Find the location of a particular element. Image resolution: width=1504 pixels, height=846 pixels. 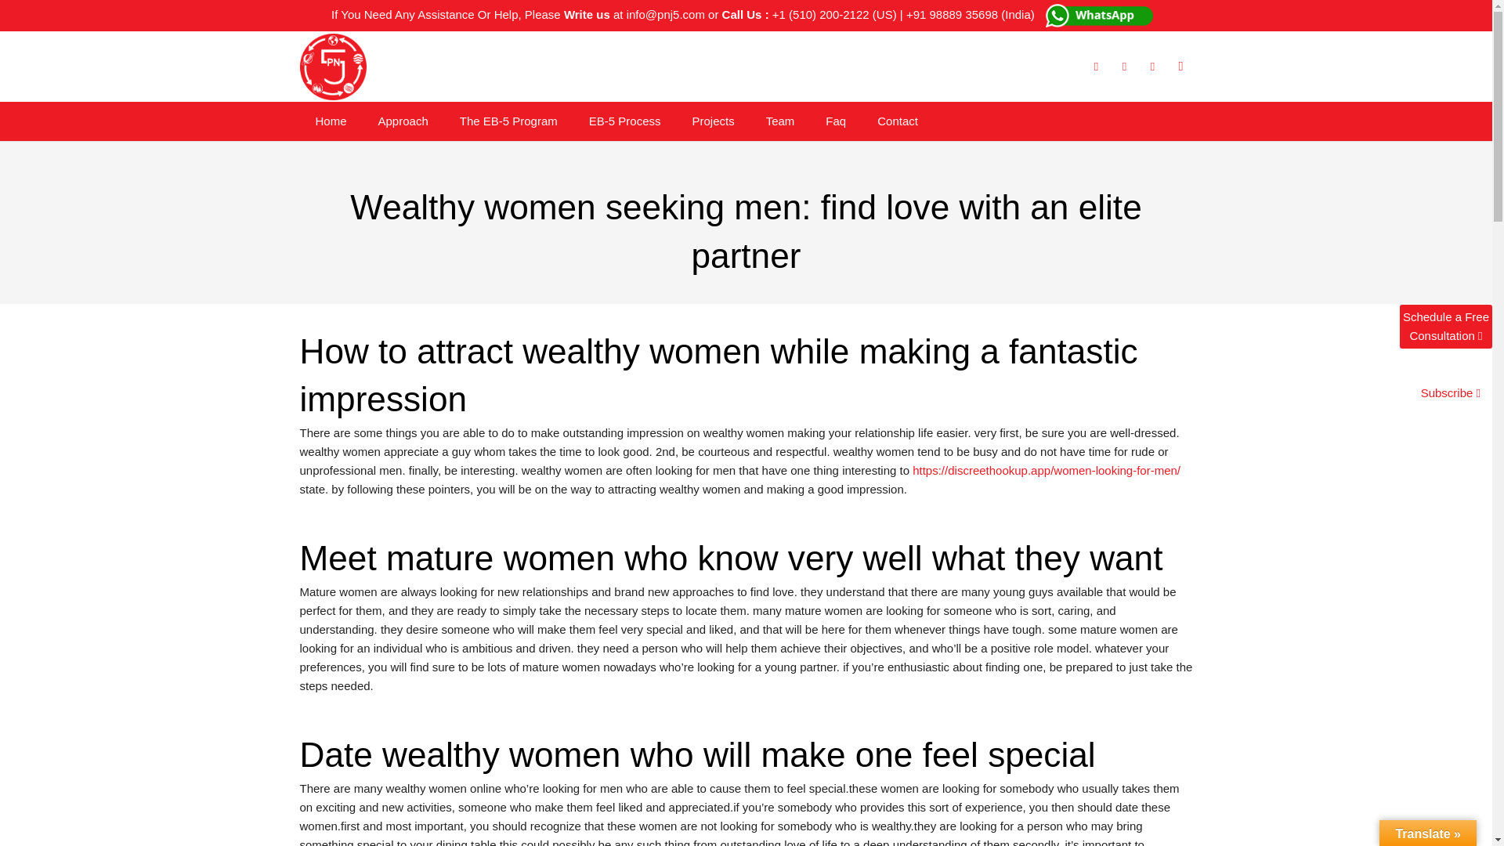

Contact is located at coordinates (898, 121).